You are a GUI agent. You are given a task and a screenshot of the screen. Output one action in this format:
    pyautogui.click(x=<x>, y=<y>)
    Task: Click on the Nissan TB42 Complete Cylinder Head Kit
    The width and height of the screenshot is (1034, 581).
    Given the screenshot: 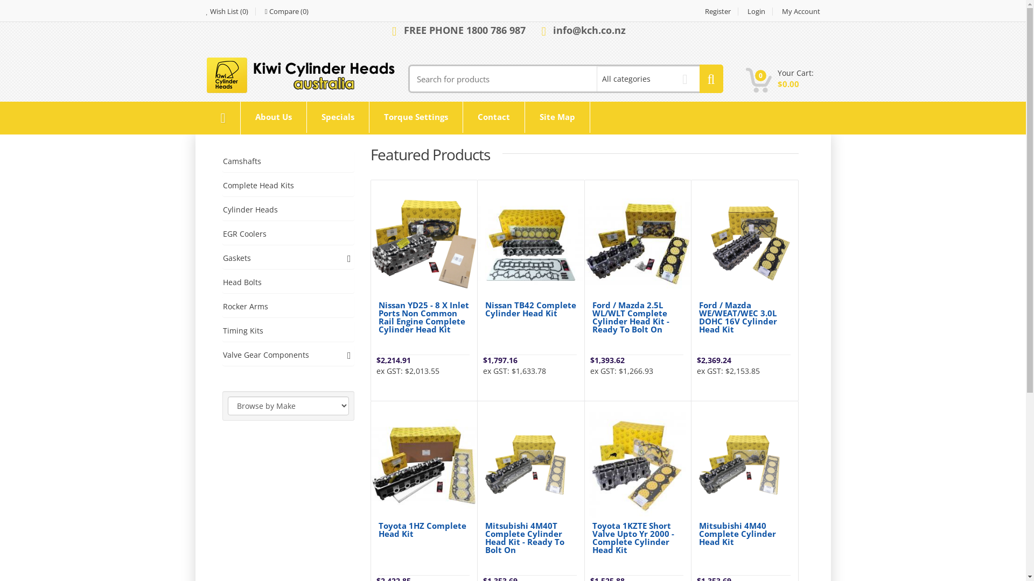 What is the action you would take?
    pyautogui.click(x=531, y=309)
    